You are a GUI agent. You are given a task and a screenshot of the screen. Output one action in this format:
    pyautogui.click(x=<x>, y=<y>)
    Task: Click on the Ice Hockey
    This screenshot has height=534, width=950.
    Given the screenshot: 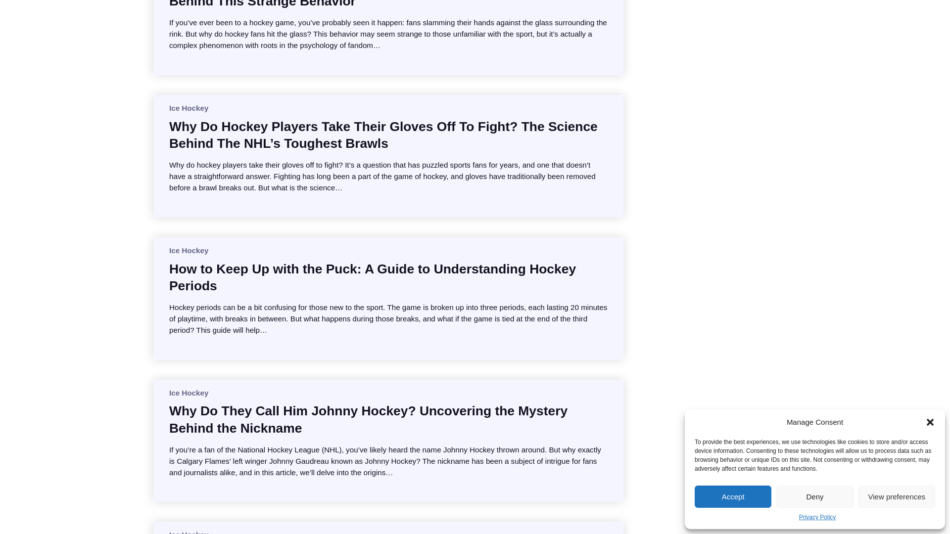 What is the action you would take?
    pyautogui.click(x=188, y=250)
    